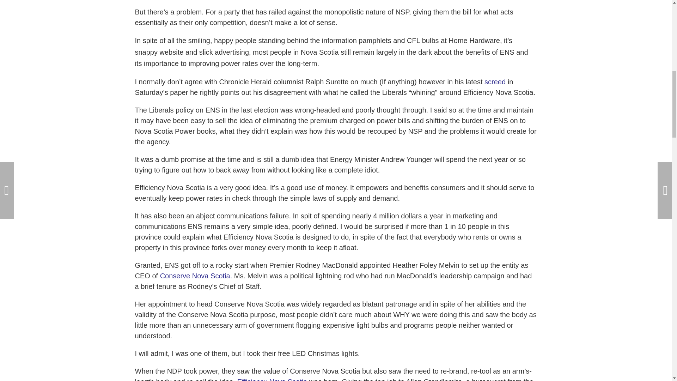 This screenshot has height=381, width=677. I want to click on  screed, so click(494, 82).